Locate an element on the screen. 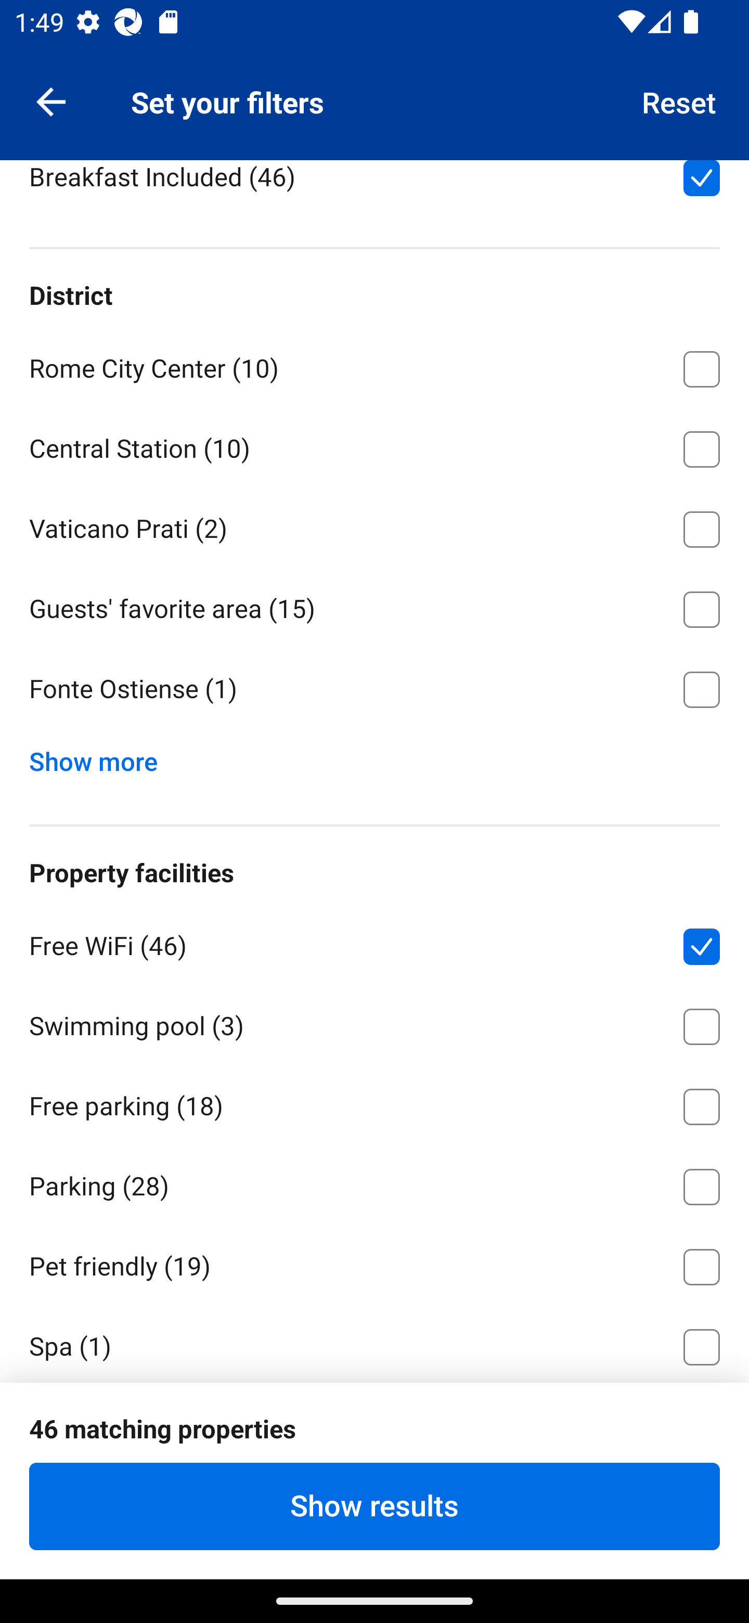  Fitness center ⁦(6) is located at coordinates (374, 1424).